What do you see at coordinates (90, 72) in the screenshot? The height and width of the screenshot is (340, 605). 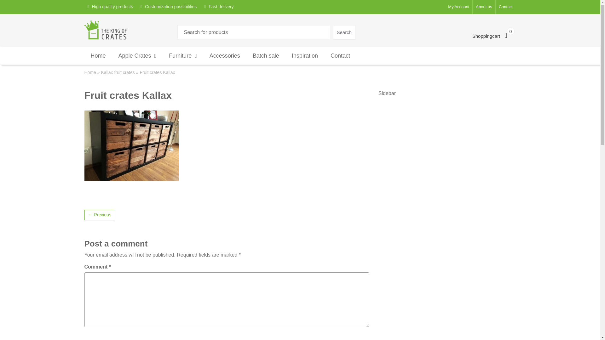 I see `Home` at bounding box center [90, 72].